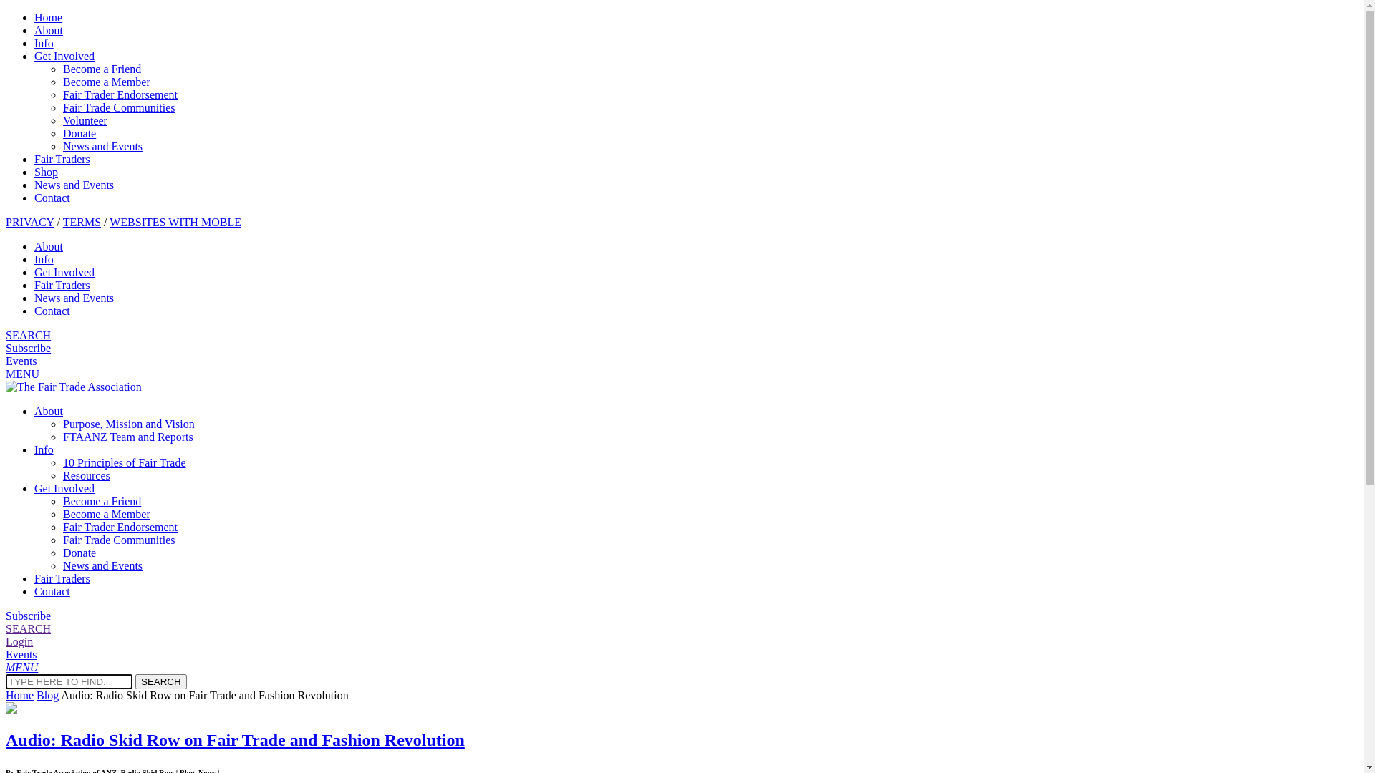 The image size is (1375, 773). I want to click on Volunteer, so click(85, 120).